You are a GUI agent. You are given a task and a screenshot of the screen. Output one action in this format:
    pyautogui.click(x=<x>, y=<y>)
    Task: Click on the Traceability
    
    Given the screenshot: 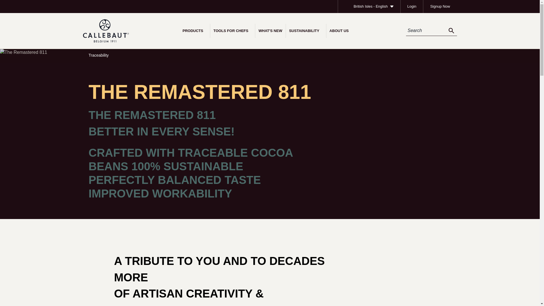 What is the action you would take?
    pyautogui.click(x=98, y=55)
    